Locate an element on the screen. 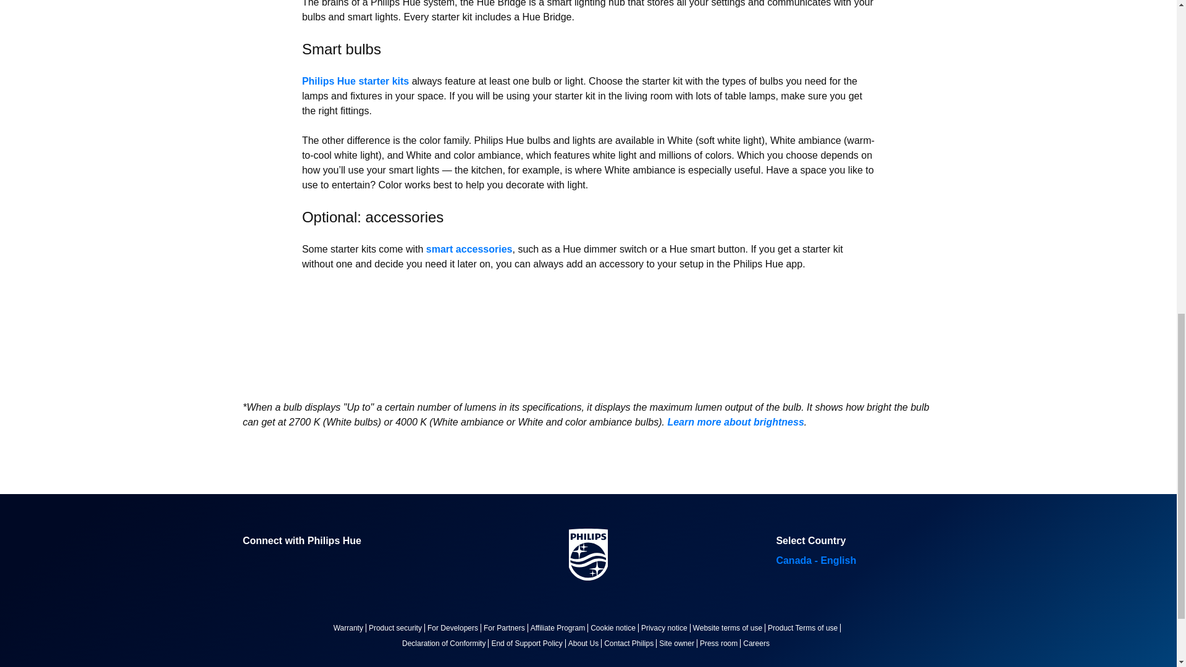 The height and width of the screenshot is (667, 1186). Instagram is located at coordinates (341, 564).